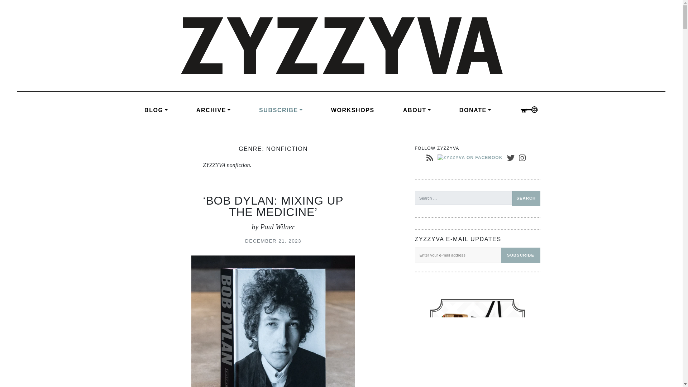 This screenshot has width=688, height=387. I want to click on ARCHIVE, so click(214, 110).